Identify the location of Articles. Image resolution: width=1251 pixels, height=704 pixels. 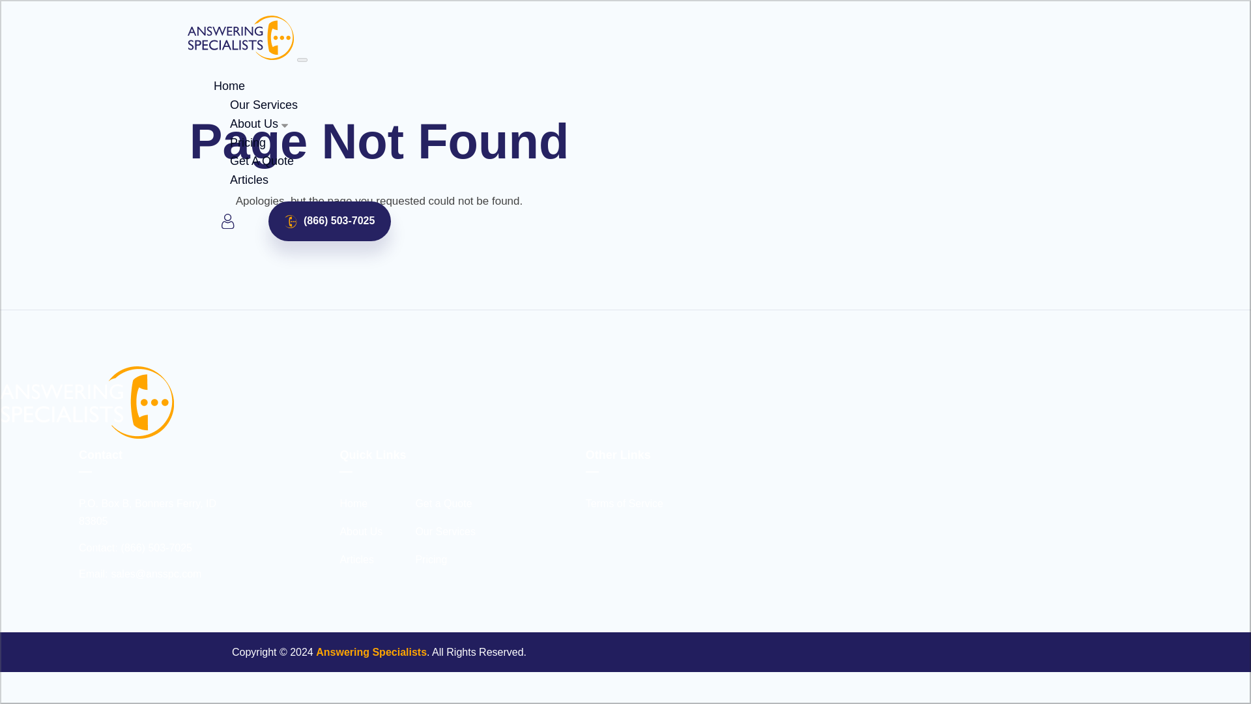
(249, 180).